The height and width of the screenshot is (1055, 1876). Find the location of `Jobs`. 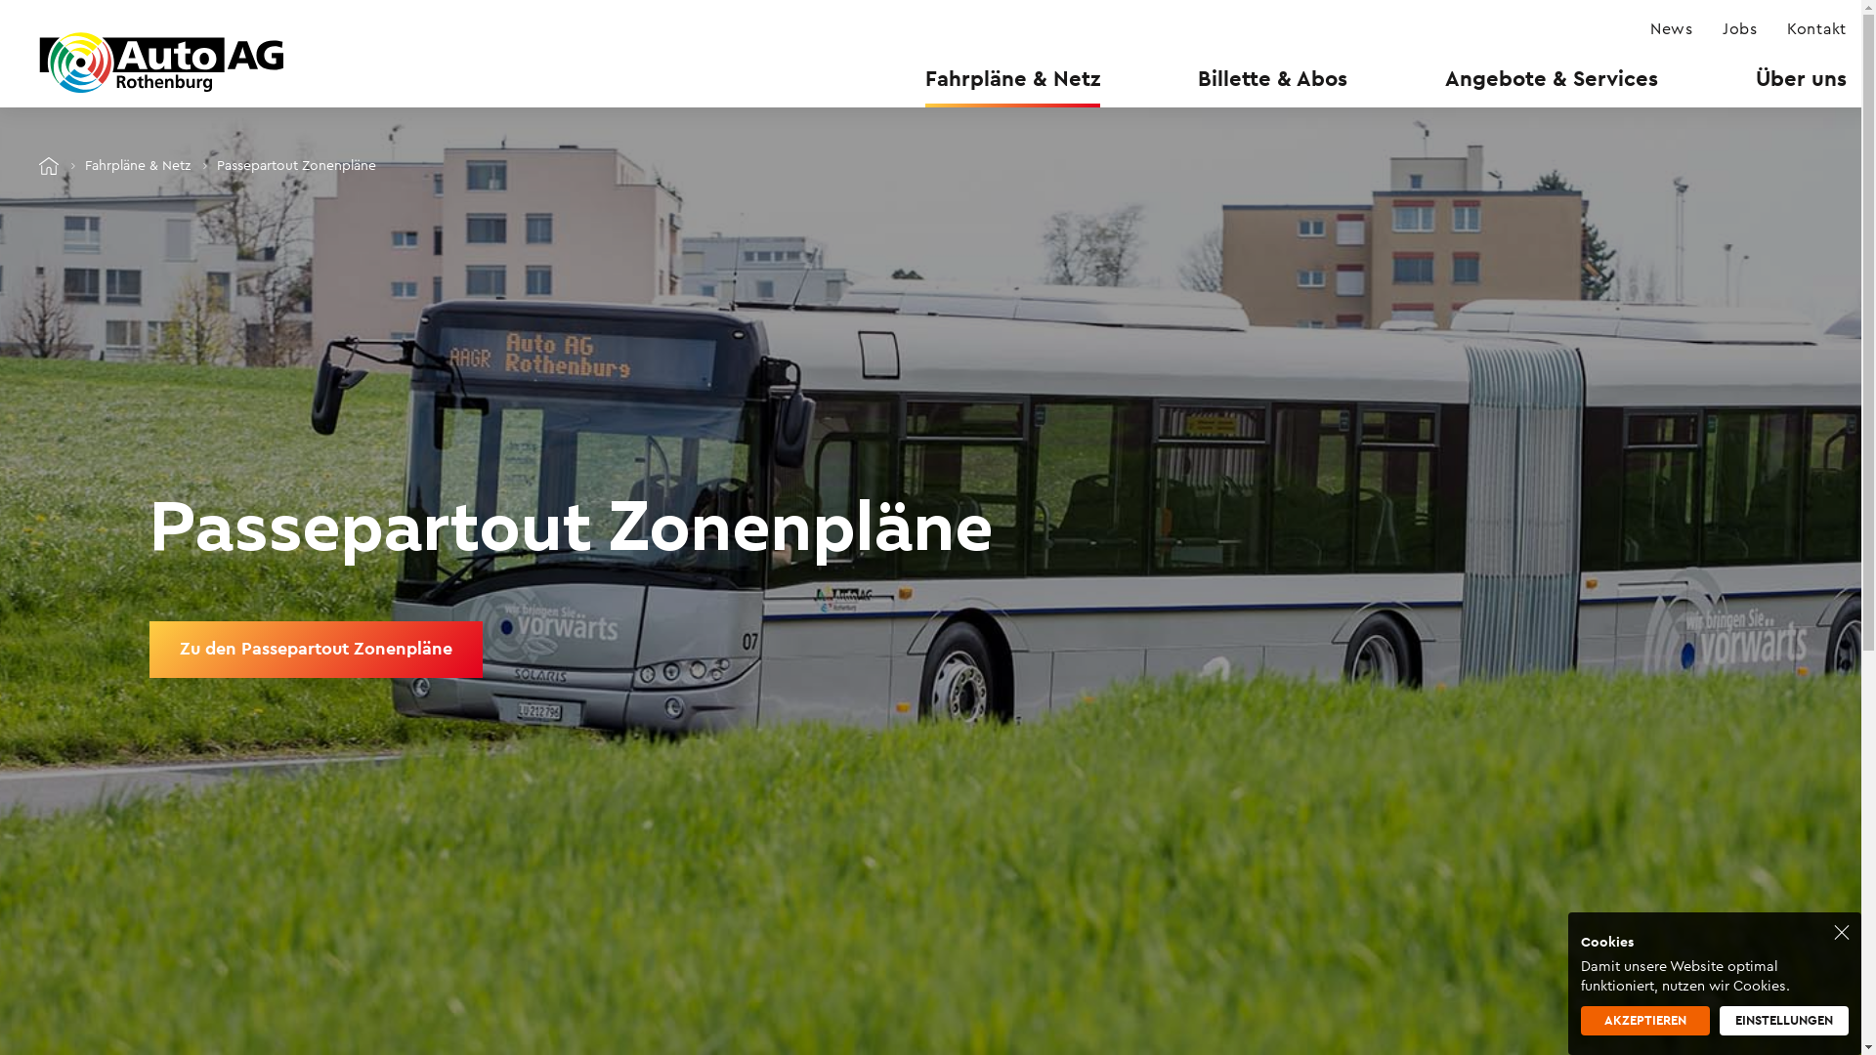

Jobs is located at coordinates (1740, 29).